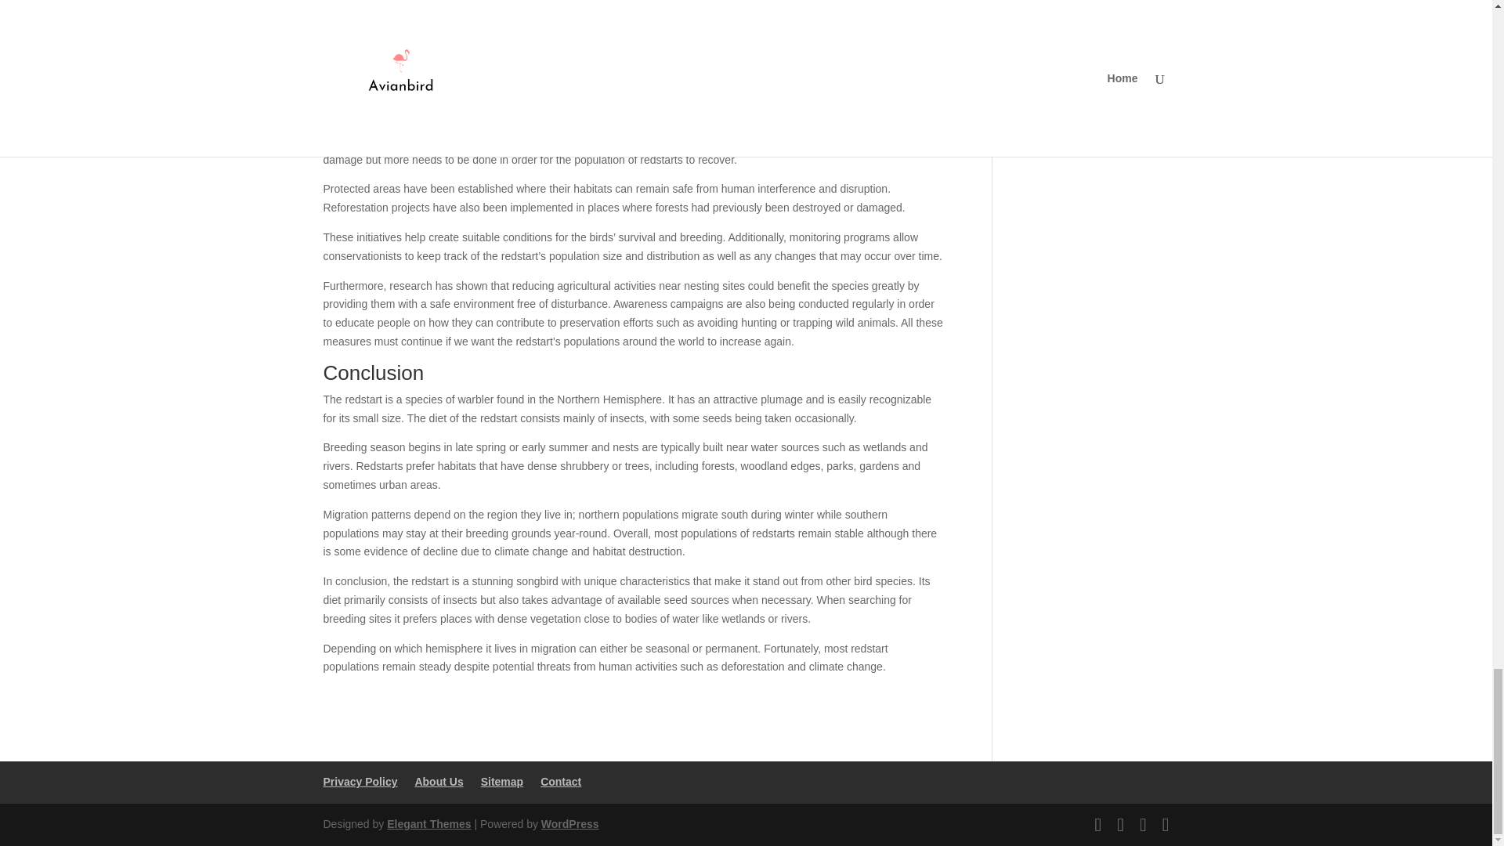 This screenshot has height=846, width=1504. Describe the element at coordinates (428, 824) in the screenshot. I see `Elegant Themes` at that location.